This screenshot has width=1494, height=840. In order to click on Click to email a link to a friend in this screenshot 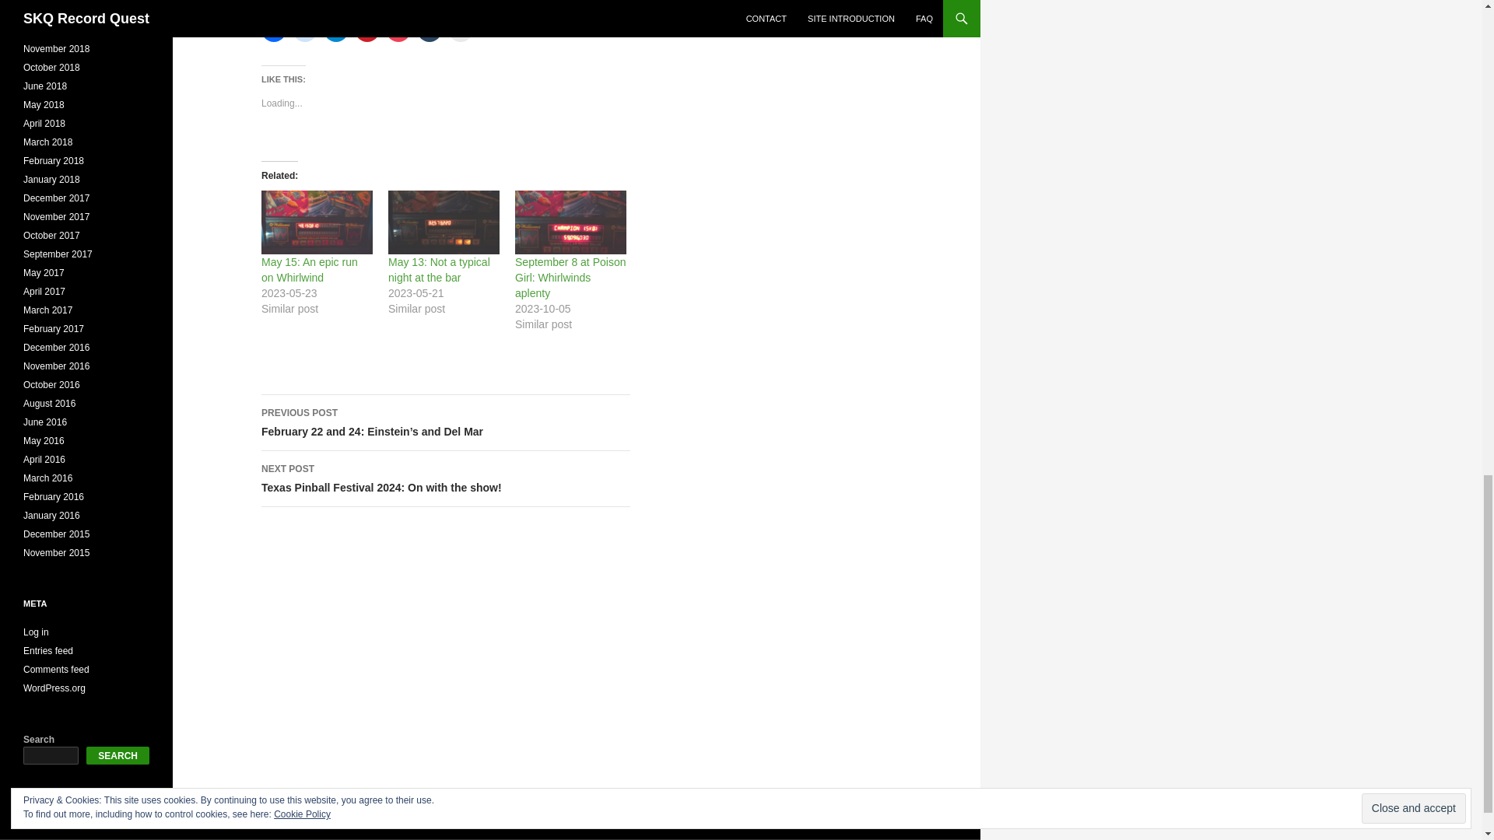, I will do `click(461, 30)`.